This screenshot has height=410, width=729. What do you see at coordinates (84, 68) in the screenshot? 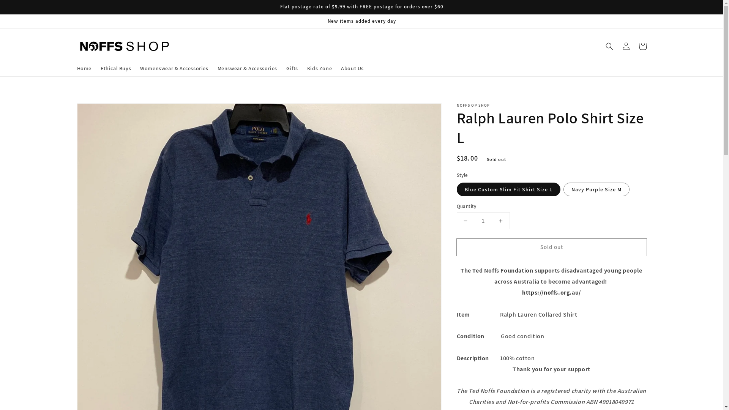
I see `Home` at bounding box center [84, 68].